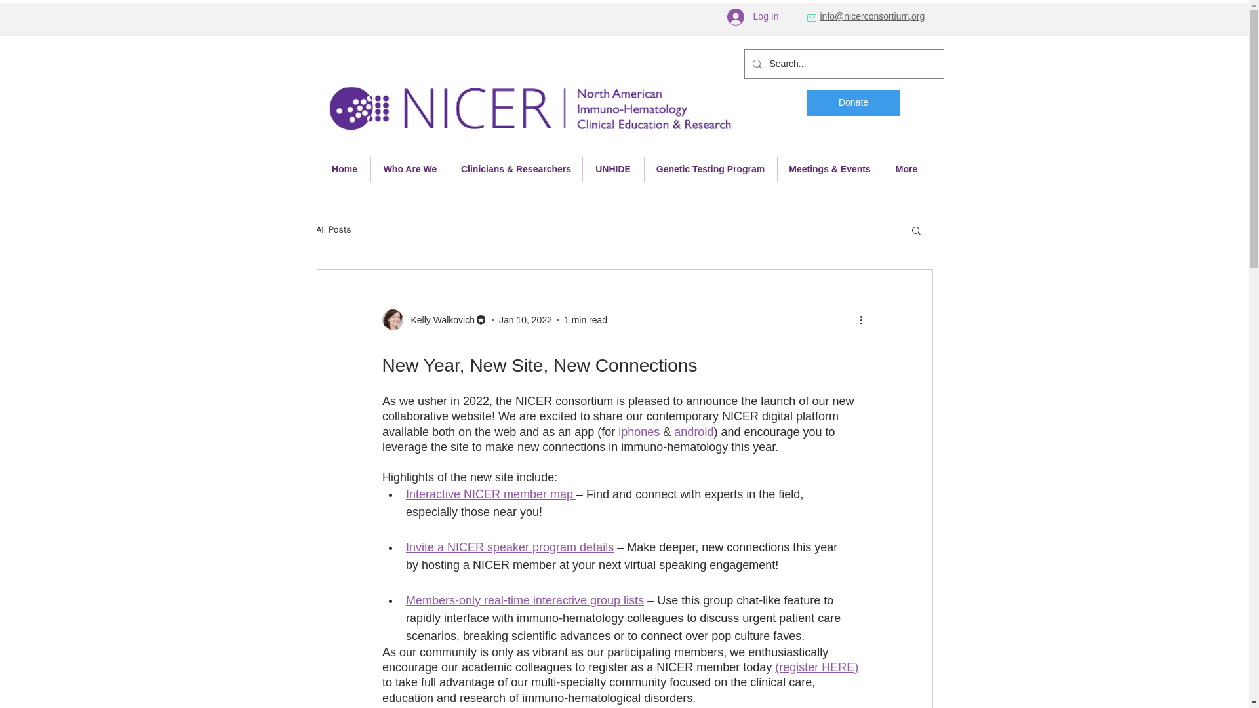 This screenshot has width=1259, height=708. What do you see at coordinates (438, 320) in the screenshot?
I see `Kelly Walkovich` at bounding box center [438, 320].